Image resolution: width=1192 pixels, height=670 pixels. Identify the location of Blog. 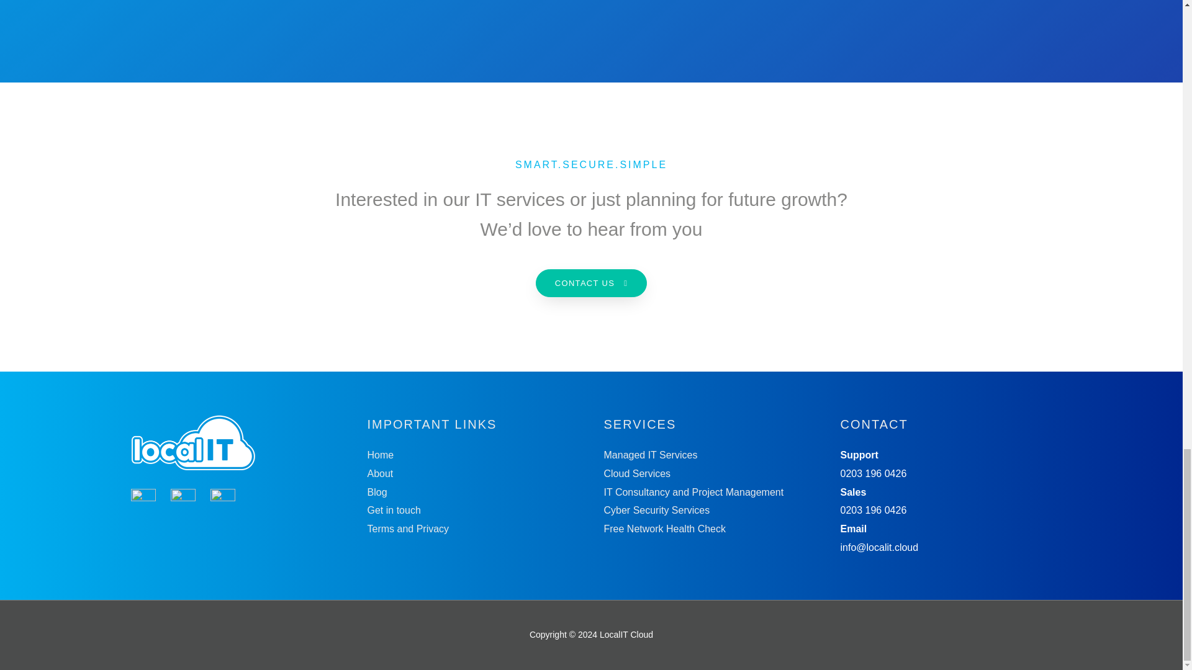
(377, 493).